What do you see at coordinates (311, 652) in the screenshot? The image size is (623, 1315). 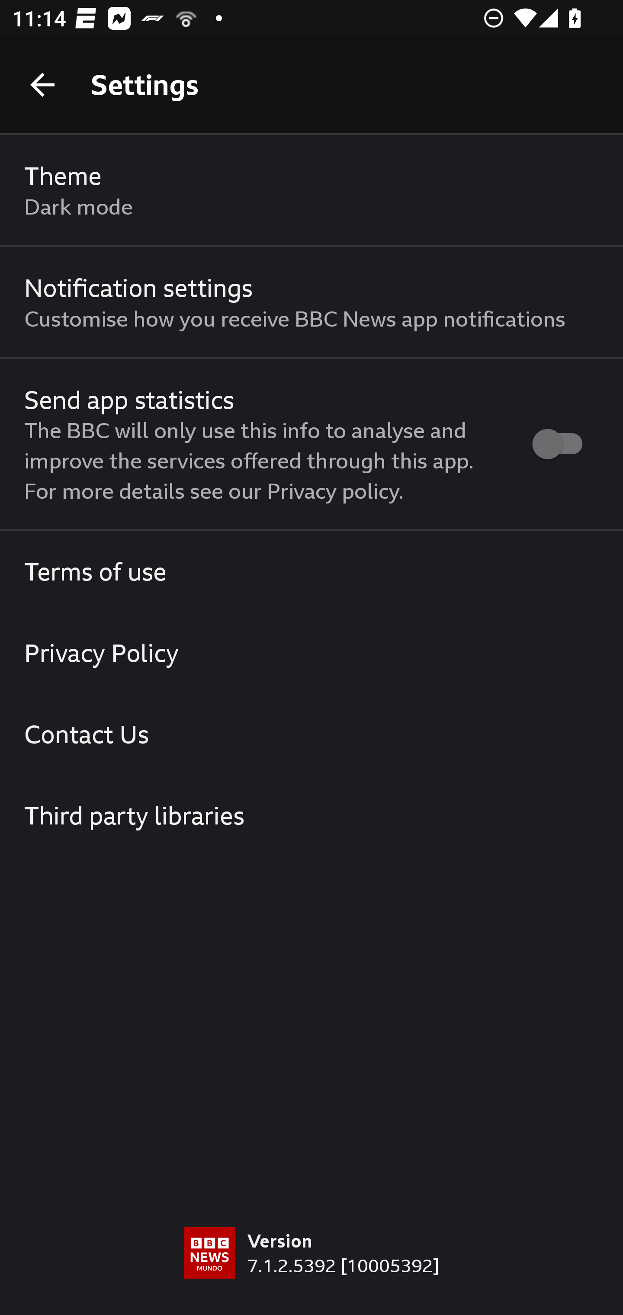 I see `Privacy Policy` at bounding box center [311, 652].